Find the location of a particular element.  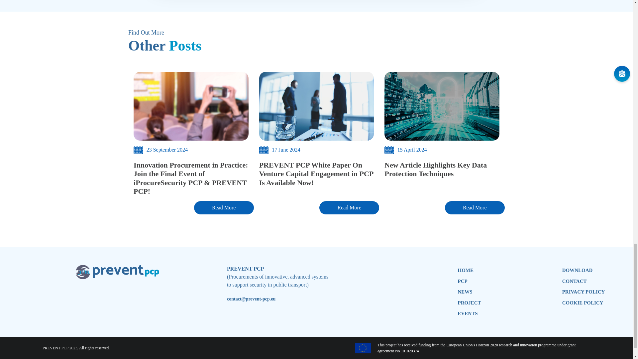

COOKIE POLICY is located at coordinates (584, 303).